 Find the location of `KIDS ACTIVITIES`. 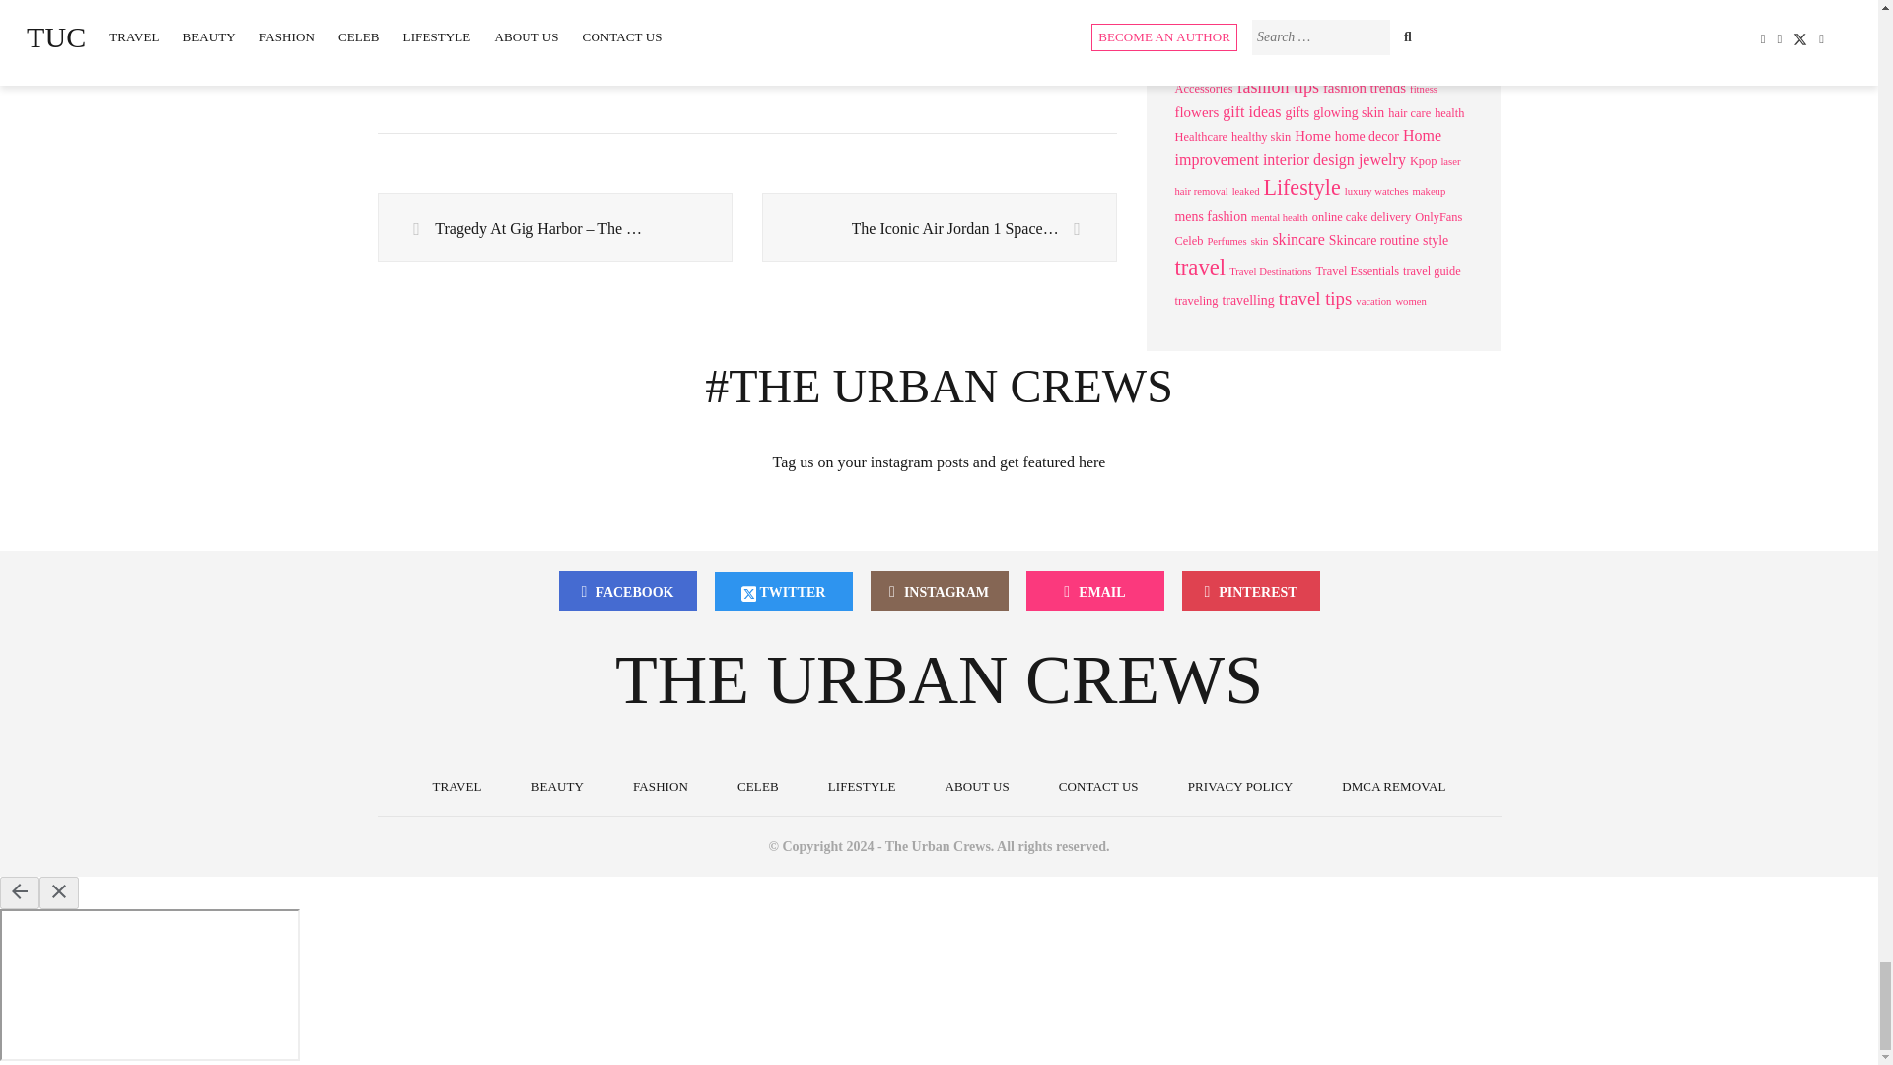

KIDS ACTIVITIES is located at coordinates (838, 15).